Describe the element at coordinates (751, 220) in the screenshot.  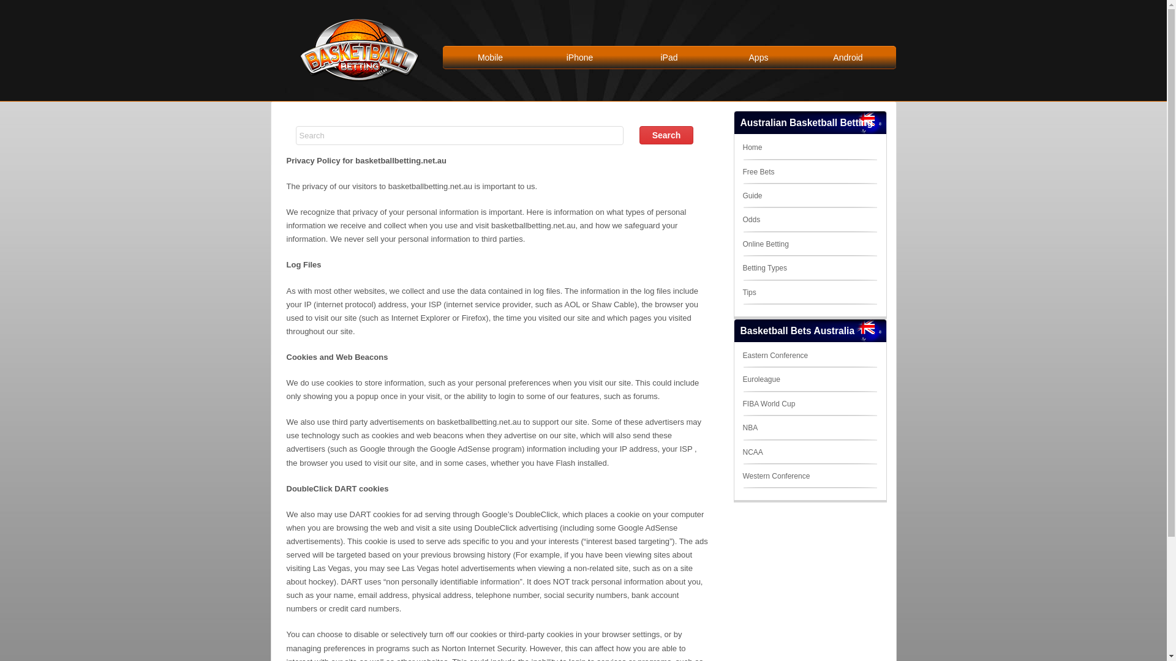
I see `Odds` at that location.